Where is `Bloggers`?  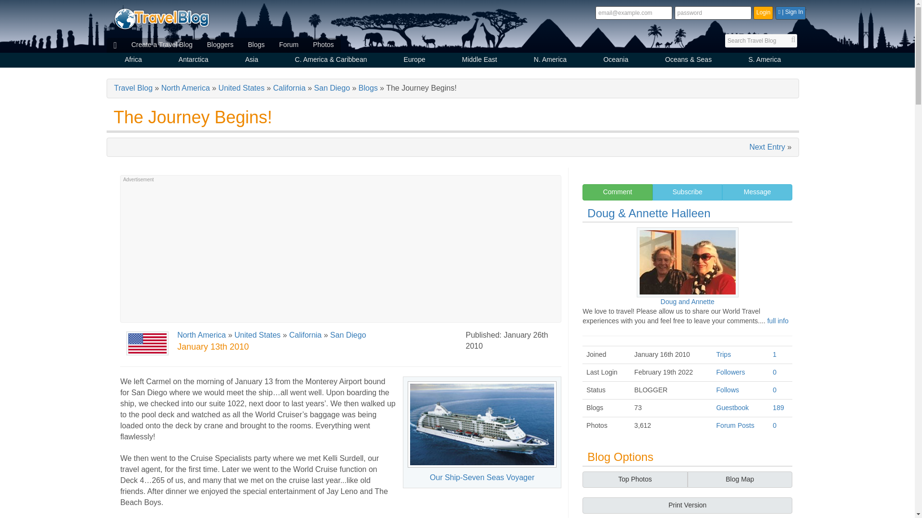 Bloggers is located at coordinates (220, 45).